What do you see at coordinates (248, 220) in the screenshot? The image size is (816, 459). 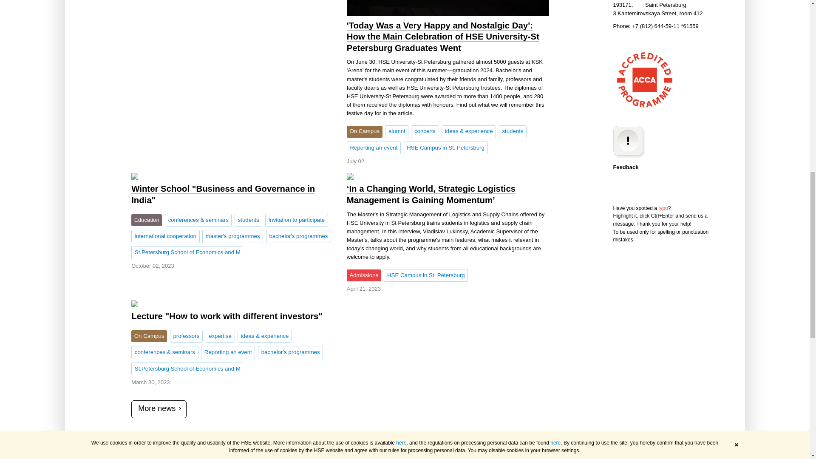 I see `students` at bounding box center [248, 220].